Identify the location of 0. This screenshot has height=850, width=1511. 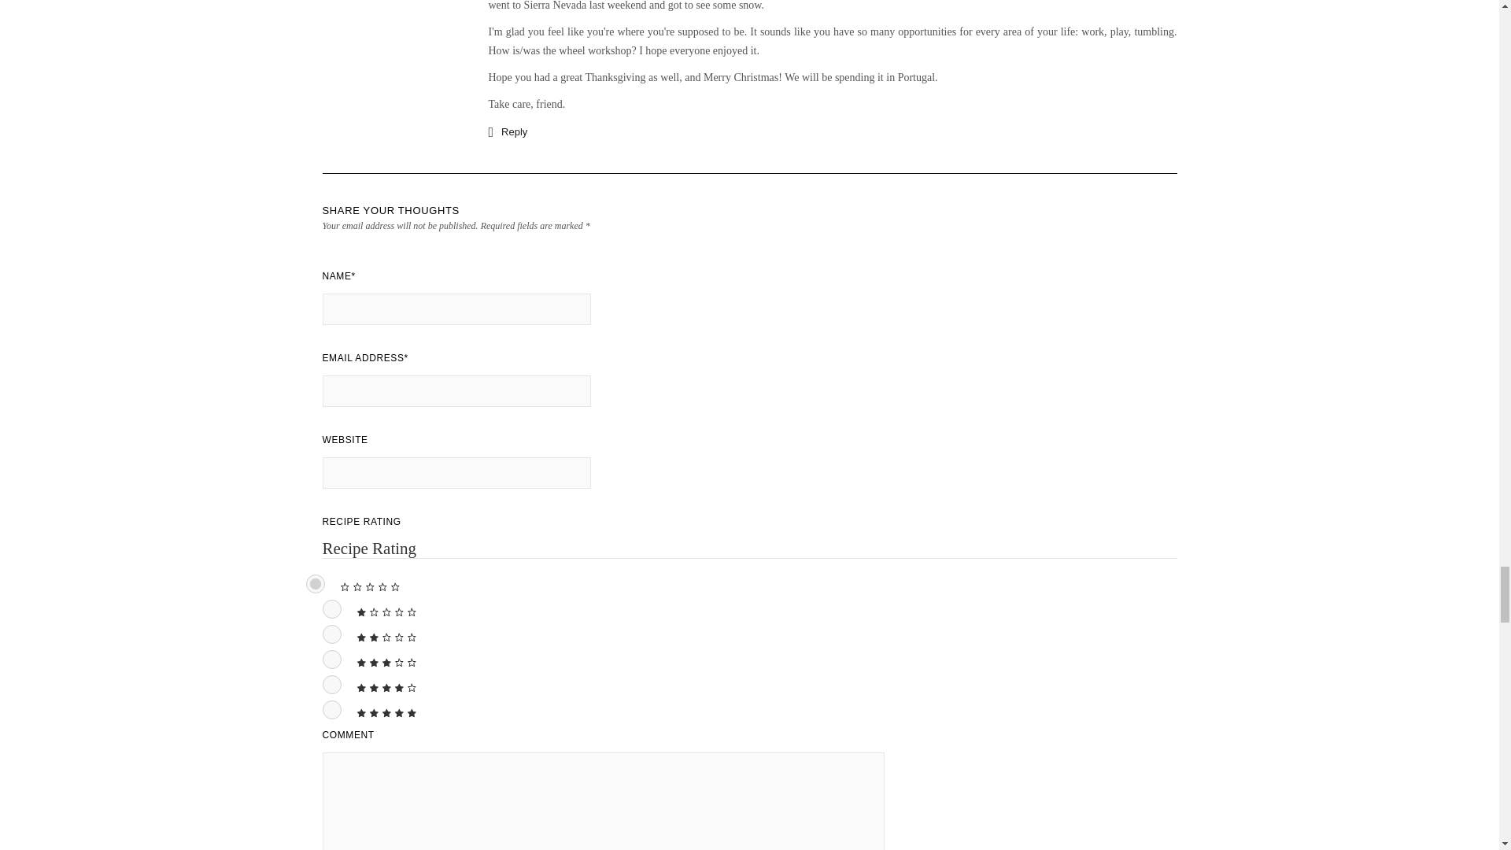
(315, 584).